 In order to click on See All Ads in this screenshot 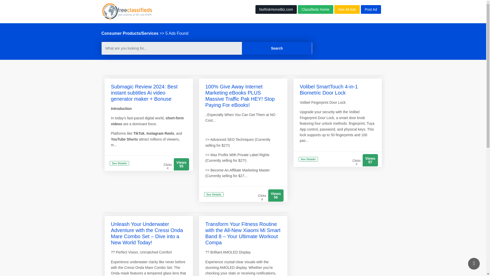, I will do `click(347, 9)`.